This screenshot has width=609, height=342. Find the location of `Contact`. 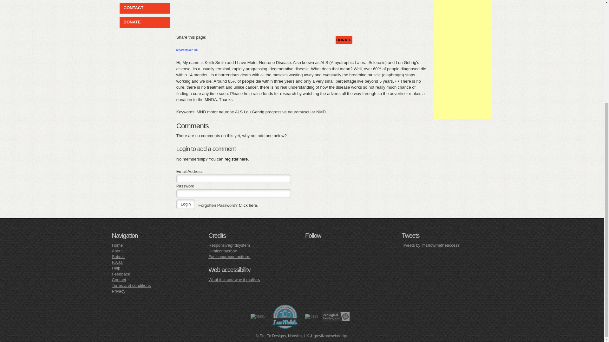

Contact is located at coordinates (119, 280).